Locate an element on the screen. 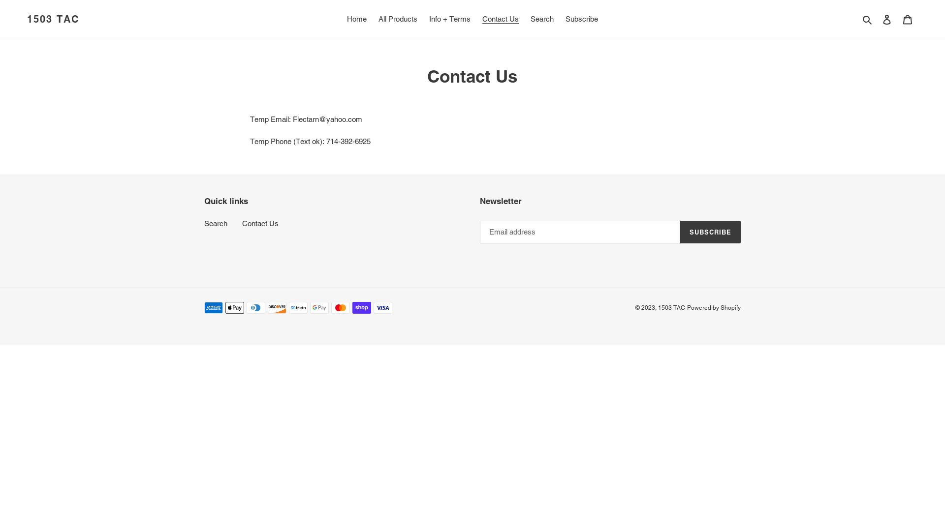 The image size is (945, 531). Contact Us is located at coordinates (501, 20).